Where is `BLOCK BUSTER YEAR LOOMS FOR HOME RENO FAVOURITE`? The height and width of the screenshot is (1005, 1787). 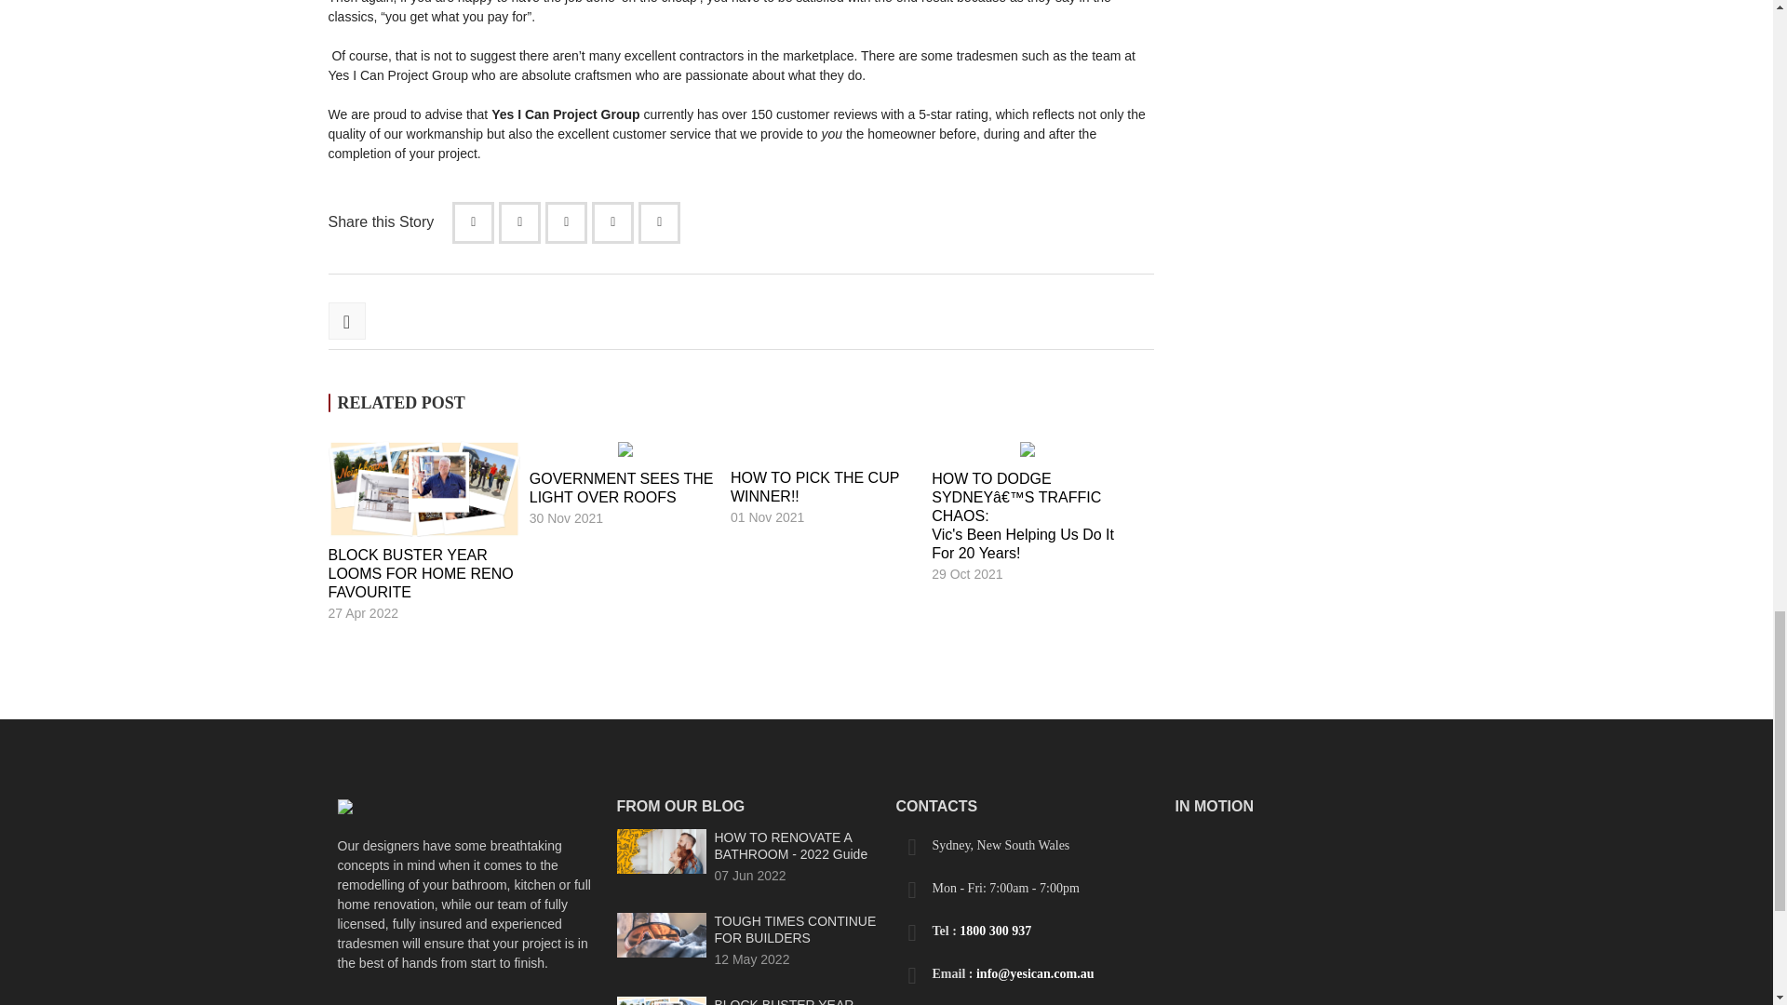
BLOCK BUSTER YEAR LOOMS FOR HOME RENO FAVOURITE is located at coordinates (420, 573).